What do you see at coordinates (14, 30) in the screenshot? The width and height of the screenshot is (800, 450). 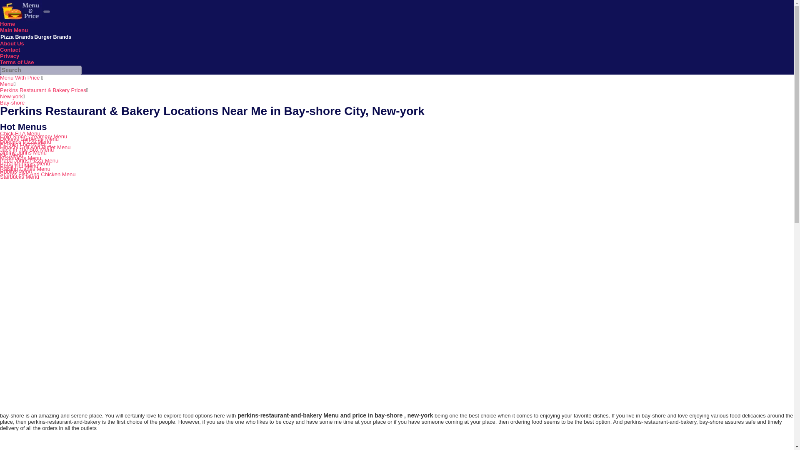 I see `Main Menu` at bounding box center [14, 30].